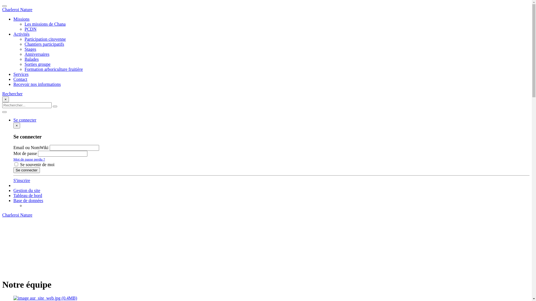  I want to click on Rechercher dans YesWiki [alt-shift-C], so click(27, 105).